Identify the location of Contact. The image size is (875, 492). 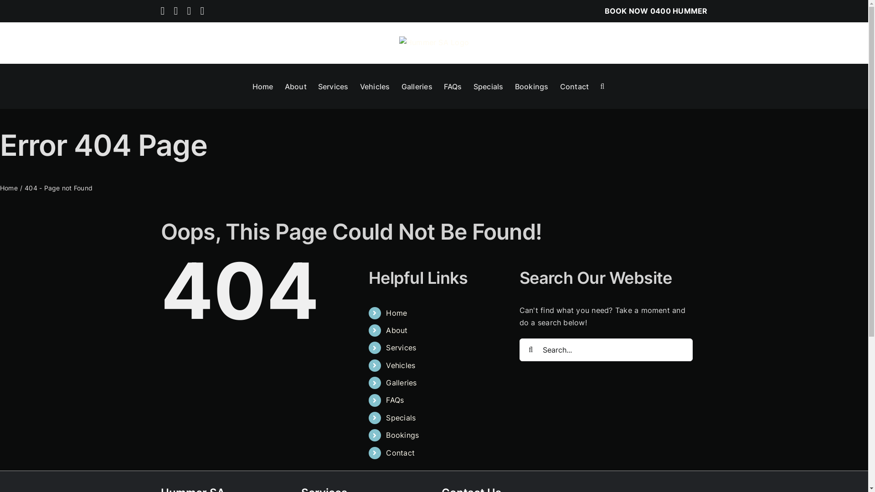
(575, 86).